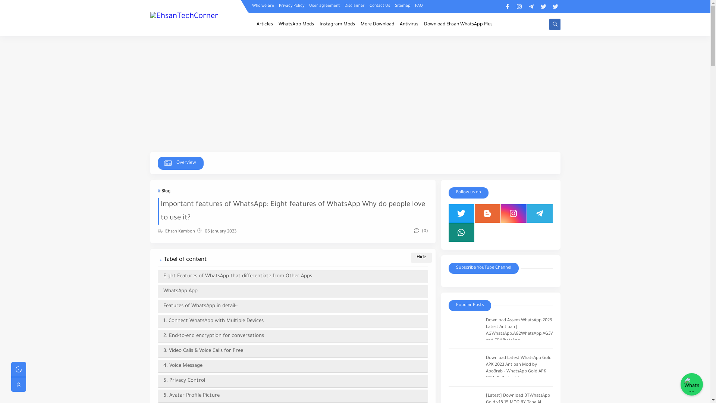 Image resolution: width=716 pixels, height=403 pixels. Describe the element at coordinates (164, 192) in the screenshot. I see `Blog` at that location.